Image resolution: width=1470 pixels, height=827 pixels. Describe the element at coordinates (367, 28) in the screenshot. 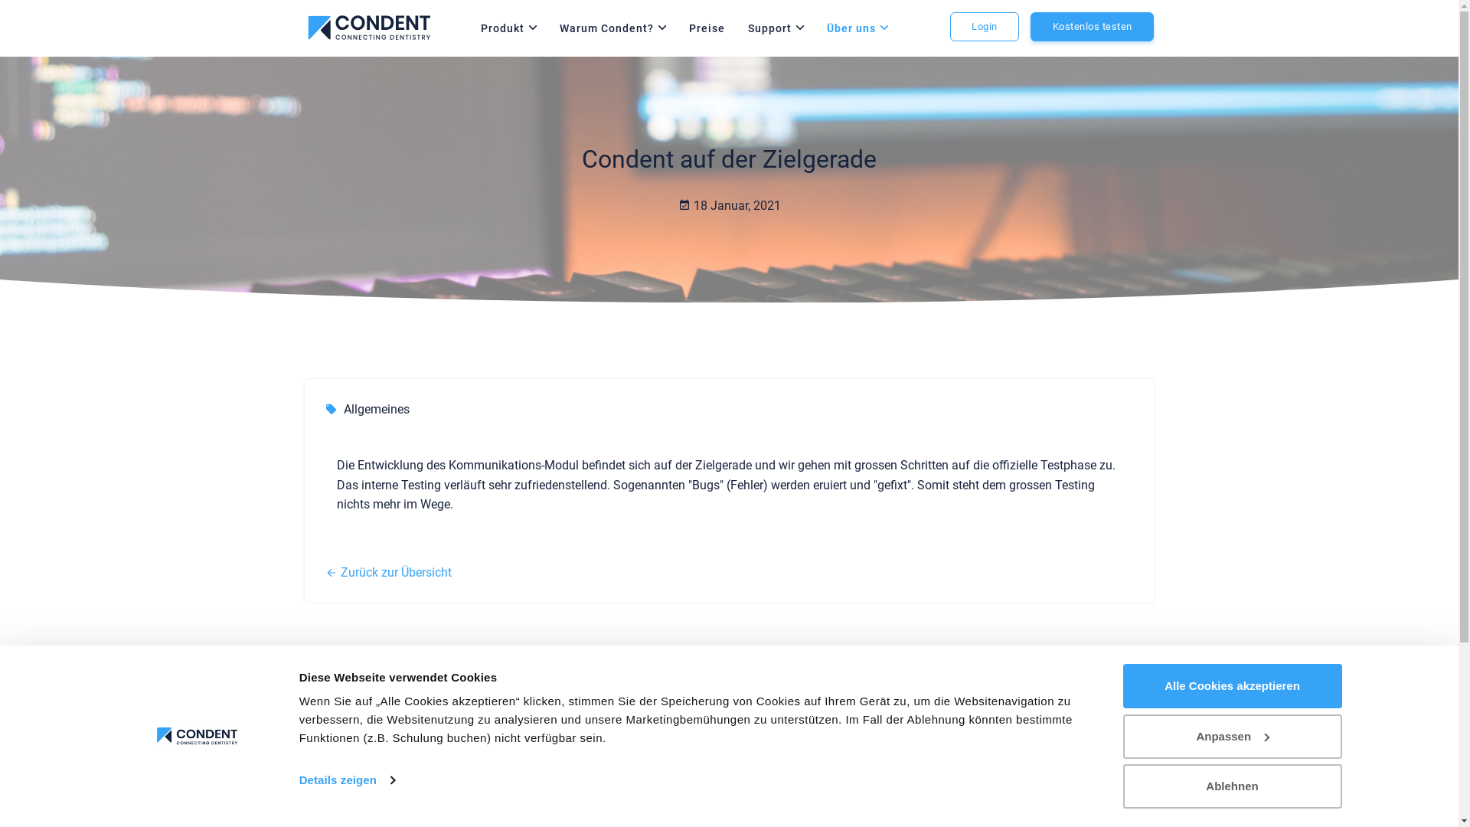

I see `Startseite` at that location.